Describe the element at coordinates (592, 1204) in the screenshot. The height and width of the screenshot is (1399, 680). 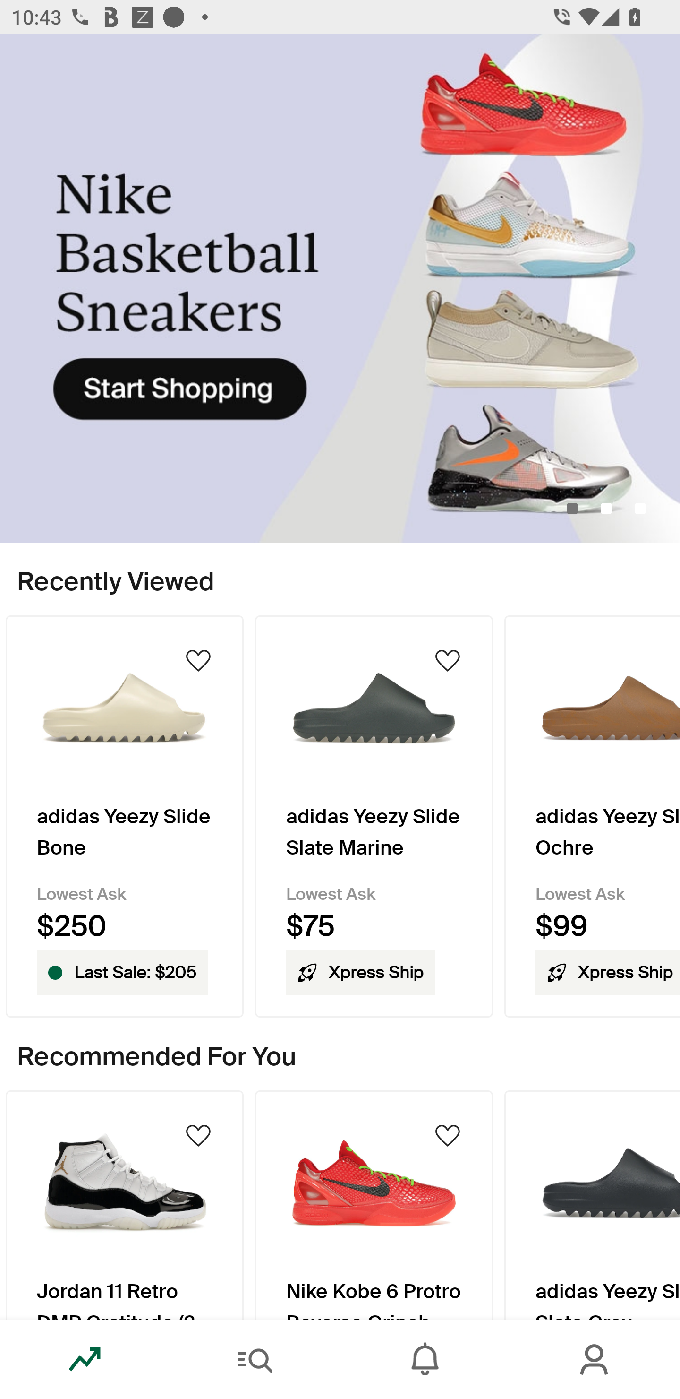
I see `Product Image adidas Yeezy Slide Slate Grey` at that location.